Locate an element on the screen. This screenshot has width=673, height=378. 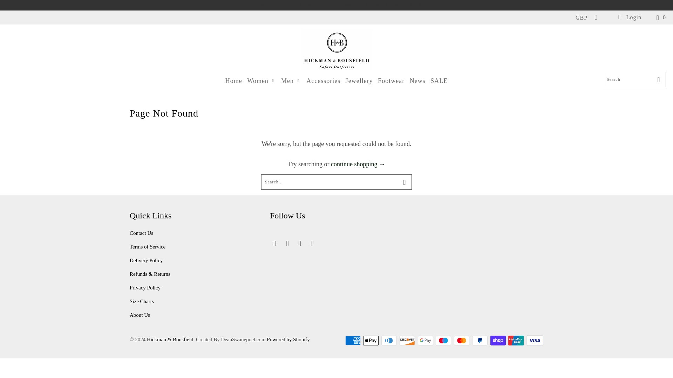
PayPal is located at coordinates (481, 340).